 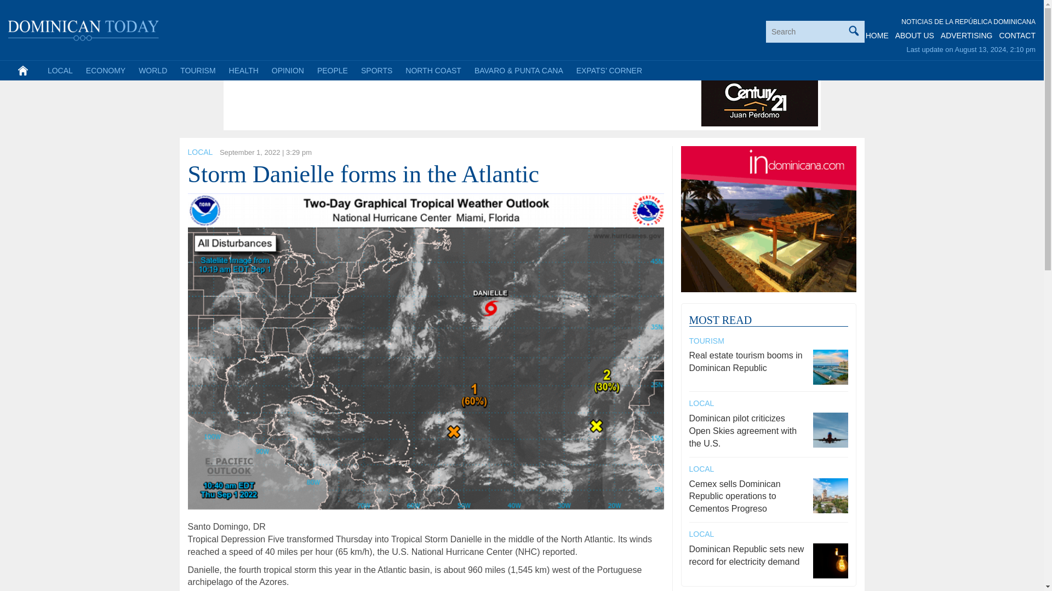 What do you see at coordinates (60, 70) in the screenshot?
I see `LOCAL` at bounding box center [60, 70].